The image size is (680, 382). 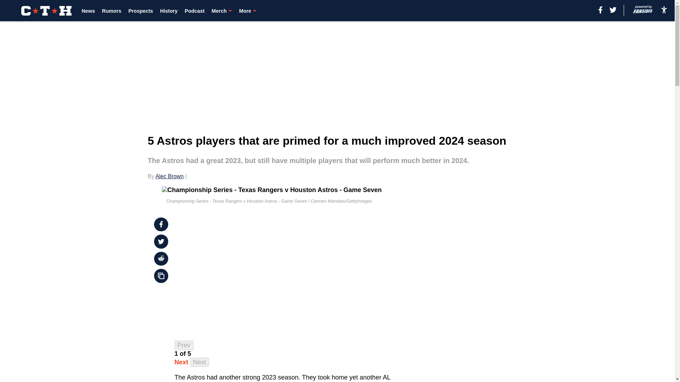 What do you see at coordinates (181, 362) in the screenshot?
I see `Next` at bounding box center [181, 362].